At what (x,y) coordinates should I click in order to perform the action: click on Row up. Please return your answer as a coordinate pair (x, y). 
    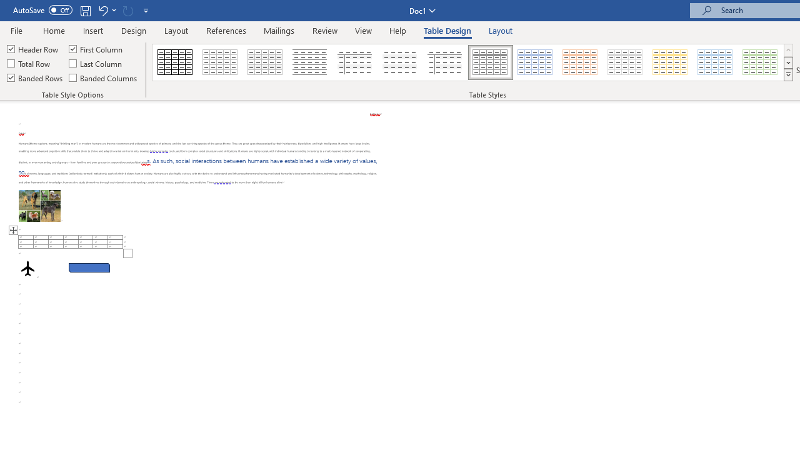
    Looking at the image, I should click on (788, 50).